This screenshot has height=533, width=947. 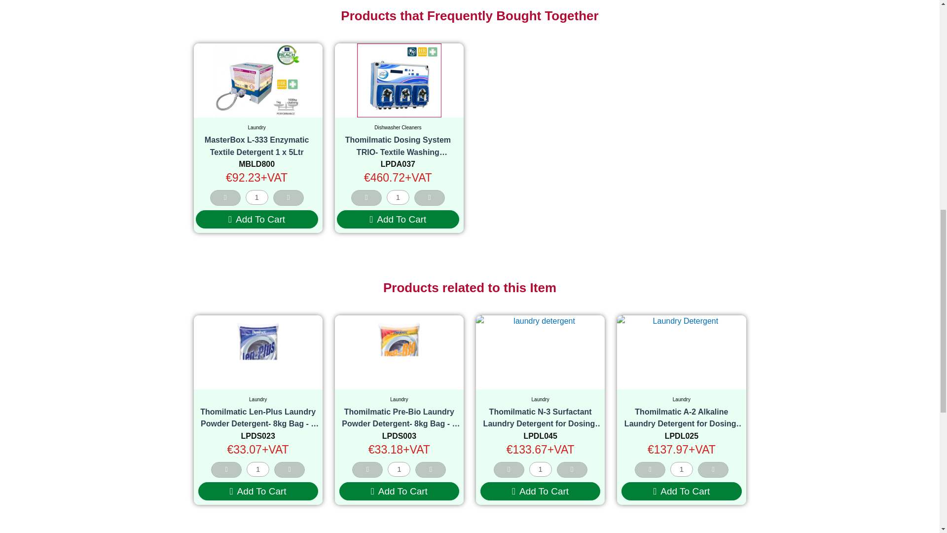 I want to click on 1, so click(x=541, y=469).